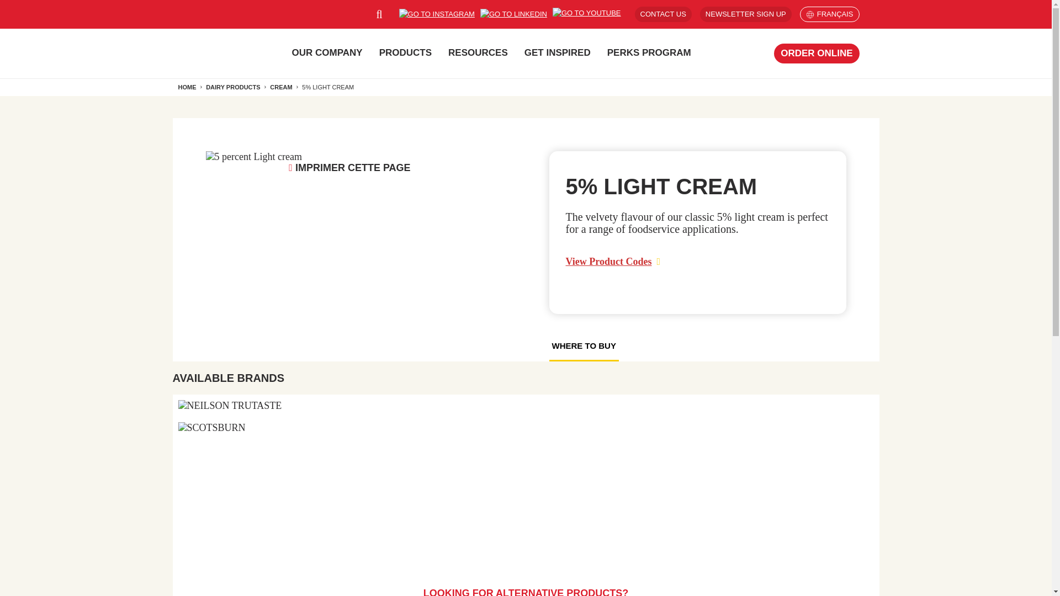 The width and height of the screenshot is (1060, 596). What do you see at coordinates (187, 87) in the screenshot?
I see `HOME` at bounding box center [187, 87].